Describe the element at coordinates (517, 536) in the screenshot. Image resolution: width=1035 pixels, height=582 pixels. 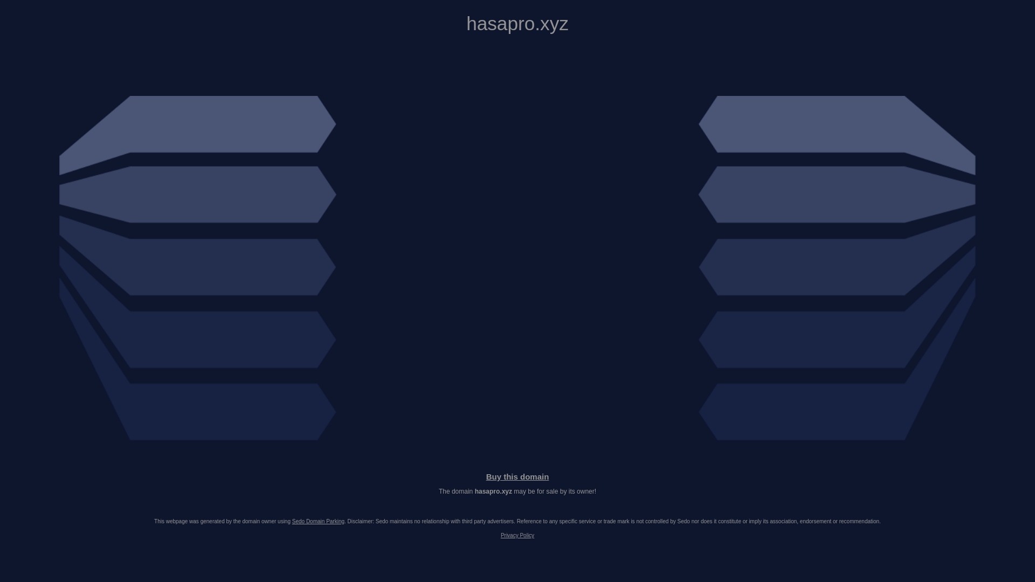
I see `Privacy Policy` at that location.